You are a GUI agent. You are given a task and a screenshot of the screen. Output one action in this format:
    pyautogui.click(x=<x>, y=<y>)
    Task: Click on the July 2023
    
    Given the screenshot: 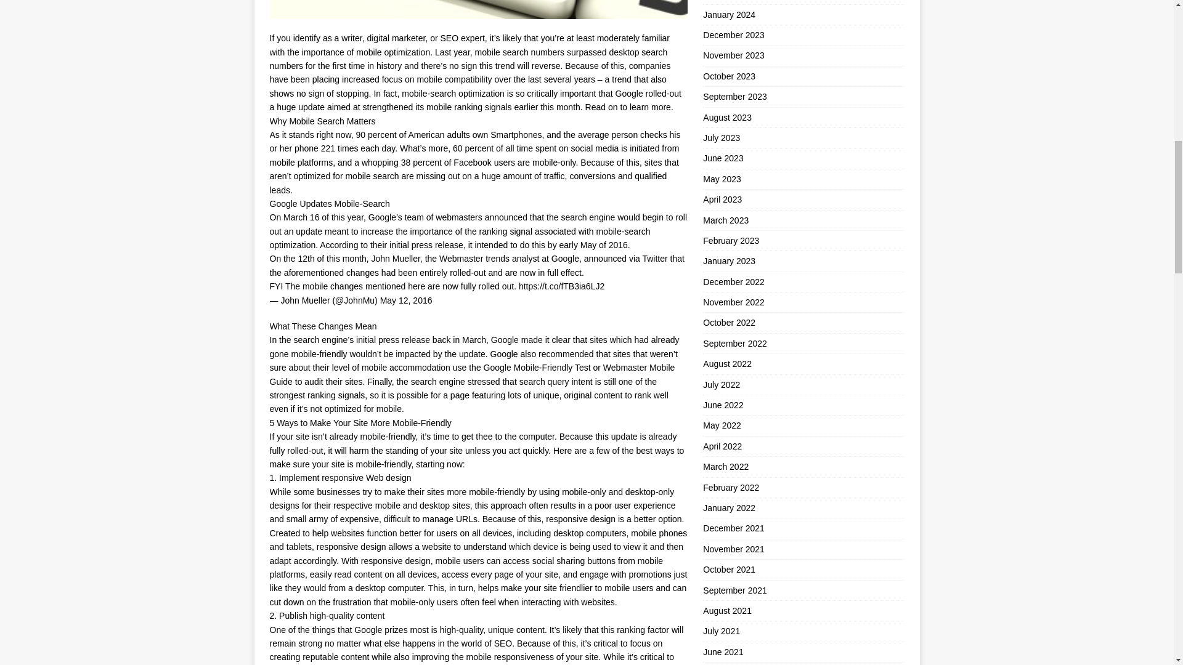 What is the action you would take?
    pyautogui.click(x=803, y=138)
    